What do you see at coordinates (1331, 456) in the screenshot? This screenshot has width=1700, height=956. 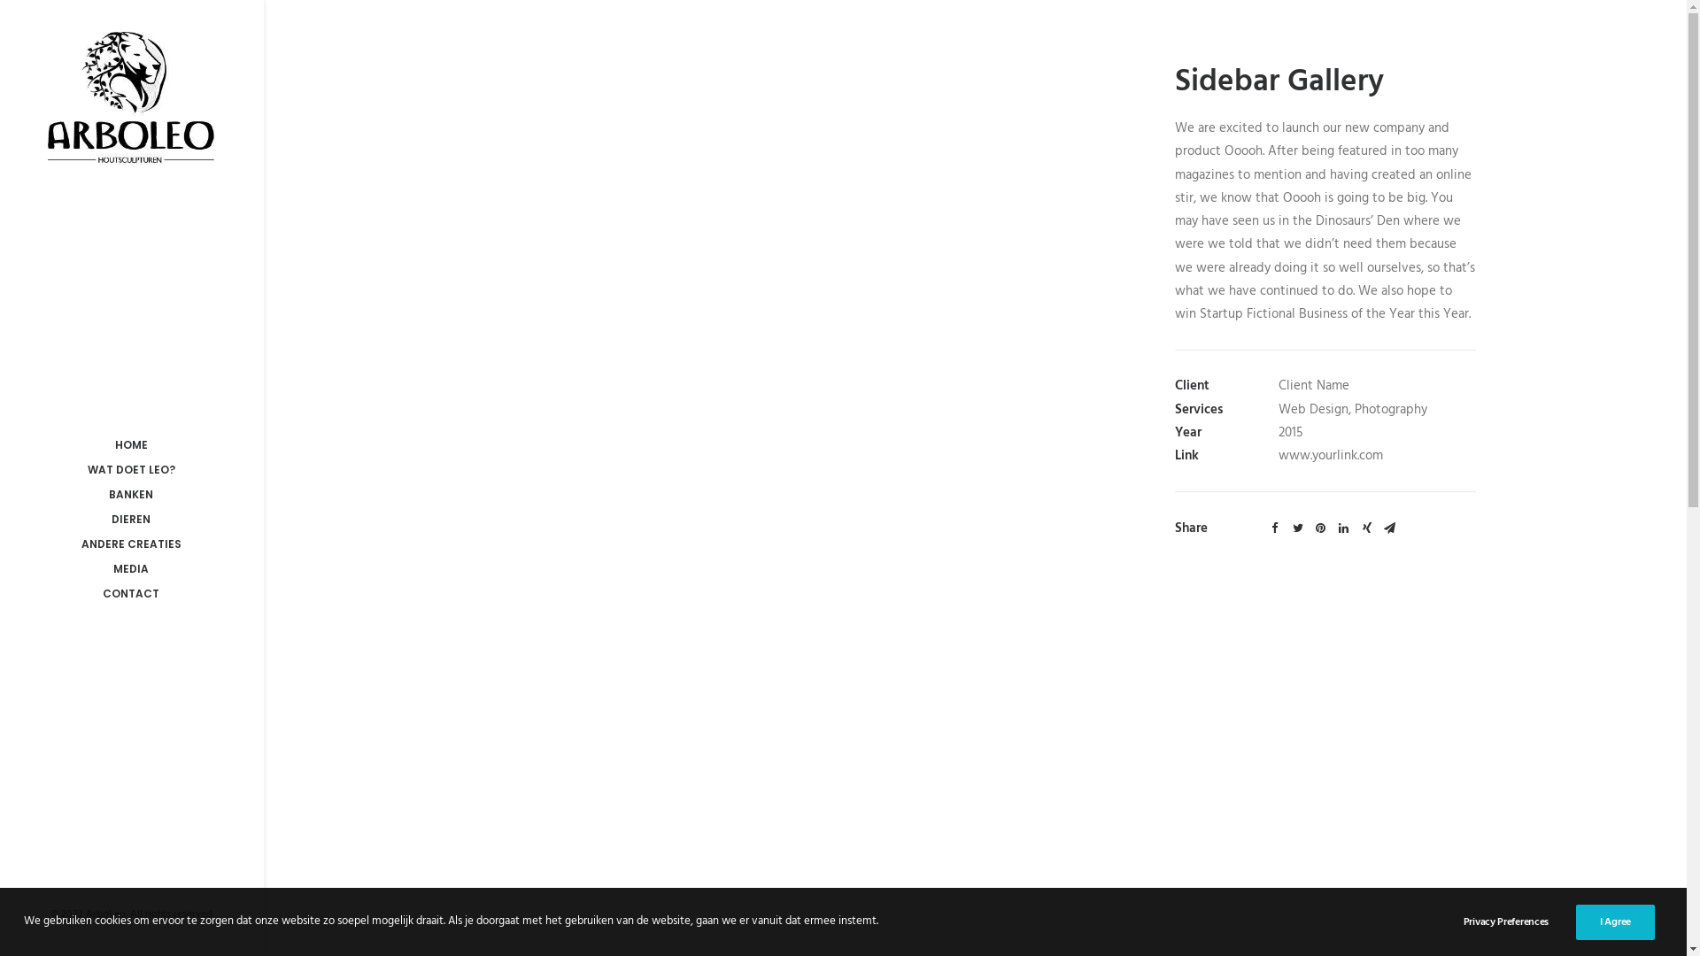 I see `www.yourlink.com` at bounding box center [1331, 456].